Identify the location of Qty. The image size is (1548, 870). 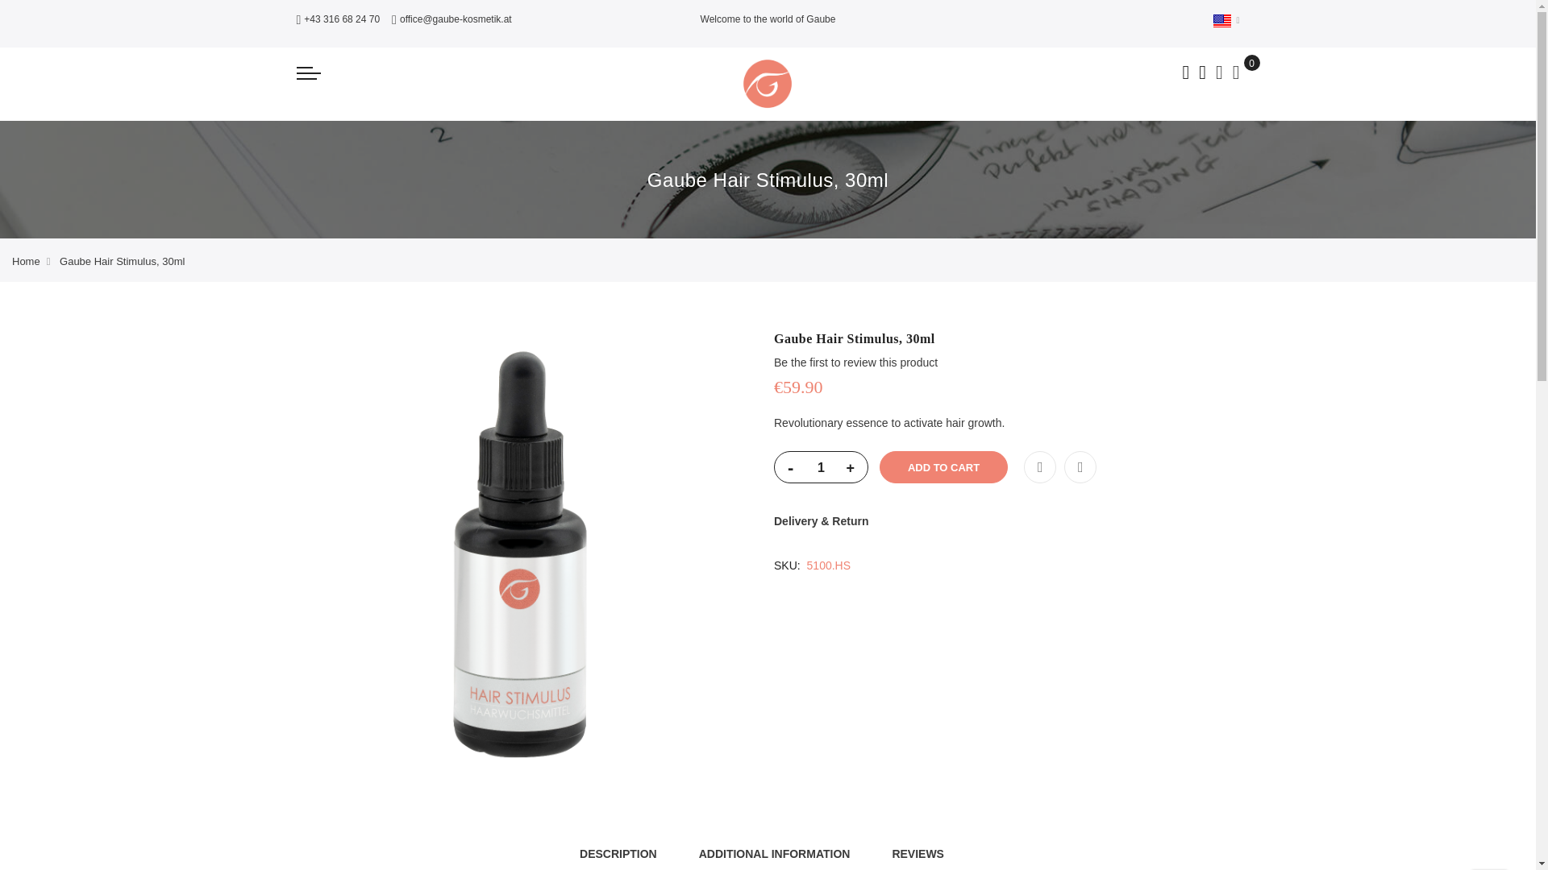
(821, 467).